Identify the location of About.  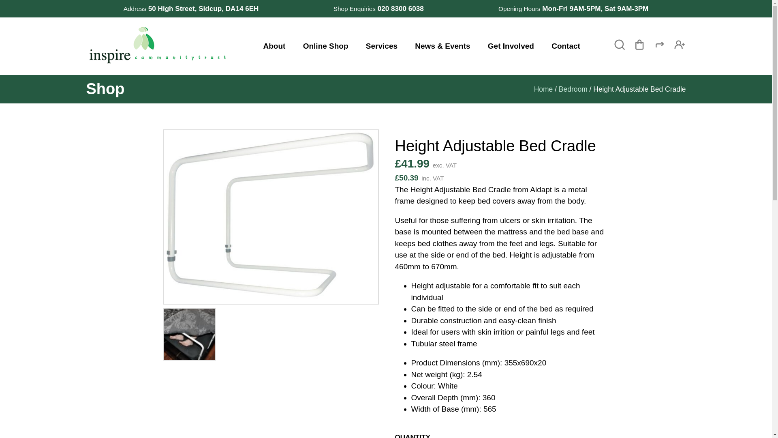
(274, 46).